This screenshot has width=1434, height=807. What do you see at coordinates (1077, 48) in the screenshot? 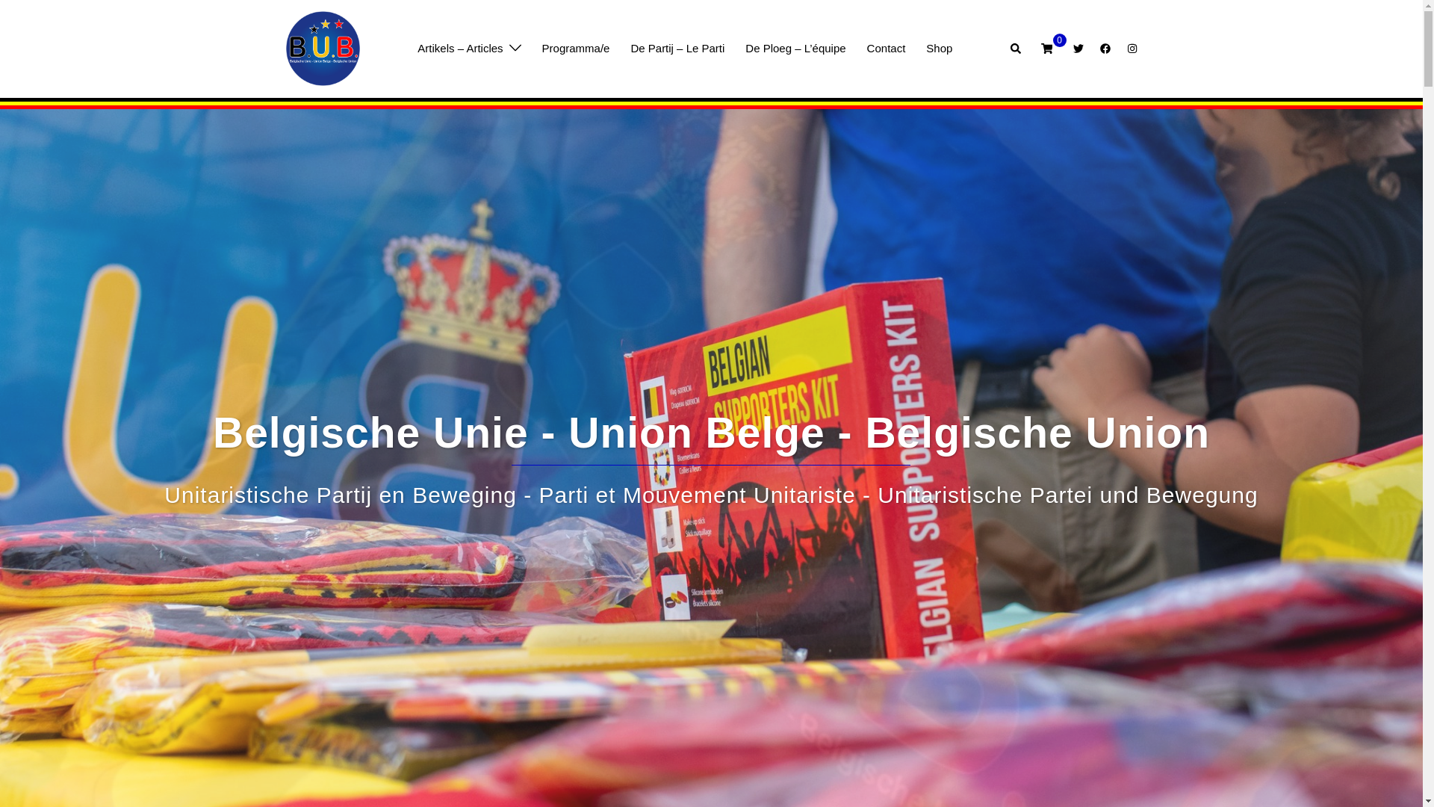
I see `https://twitter.com/bub_belg` at bounding box center [1077, 48].